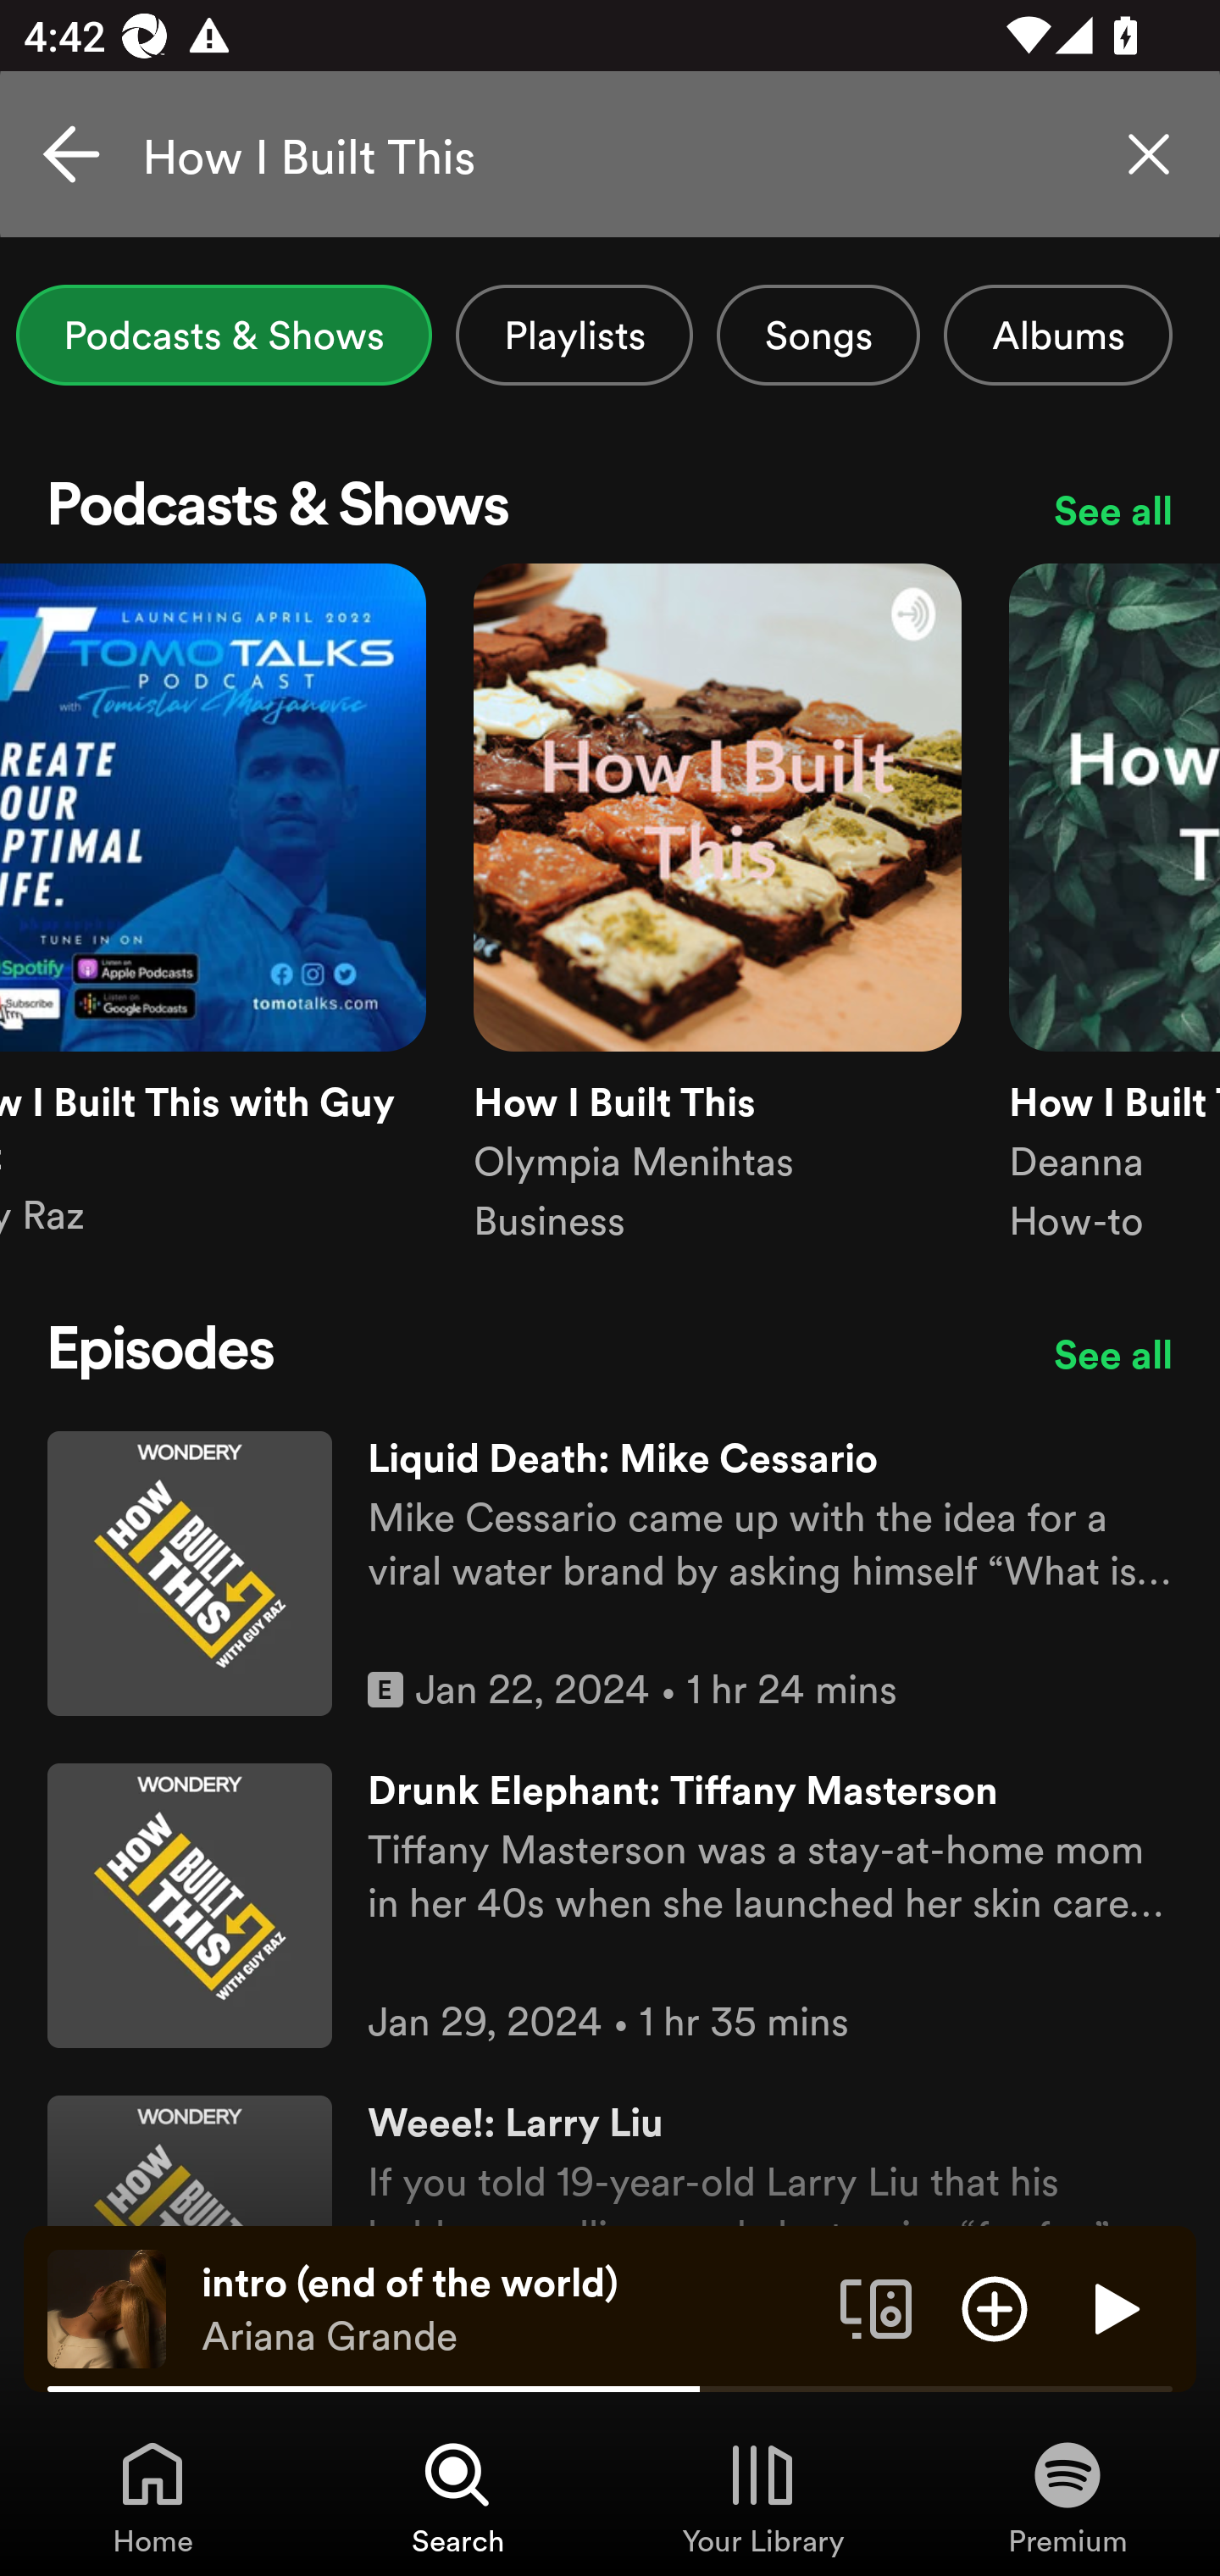 The image size is (1220, 2576). I want to click on intro (end of the world) Ariana Grande, so click(508, 2309).